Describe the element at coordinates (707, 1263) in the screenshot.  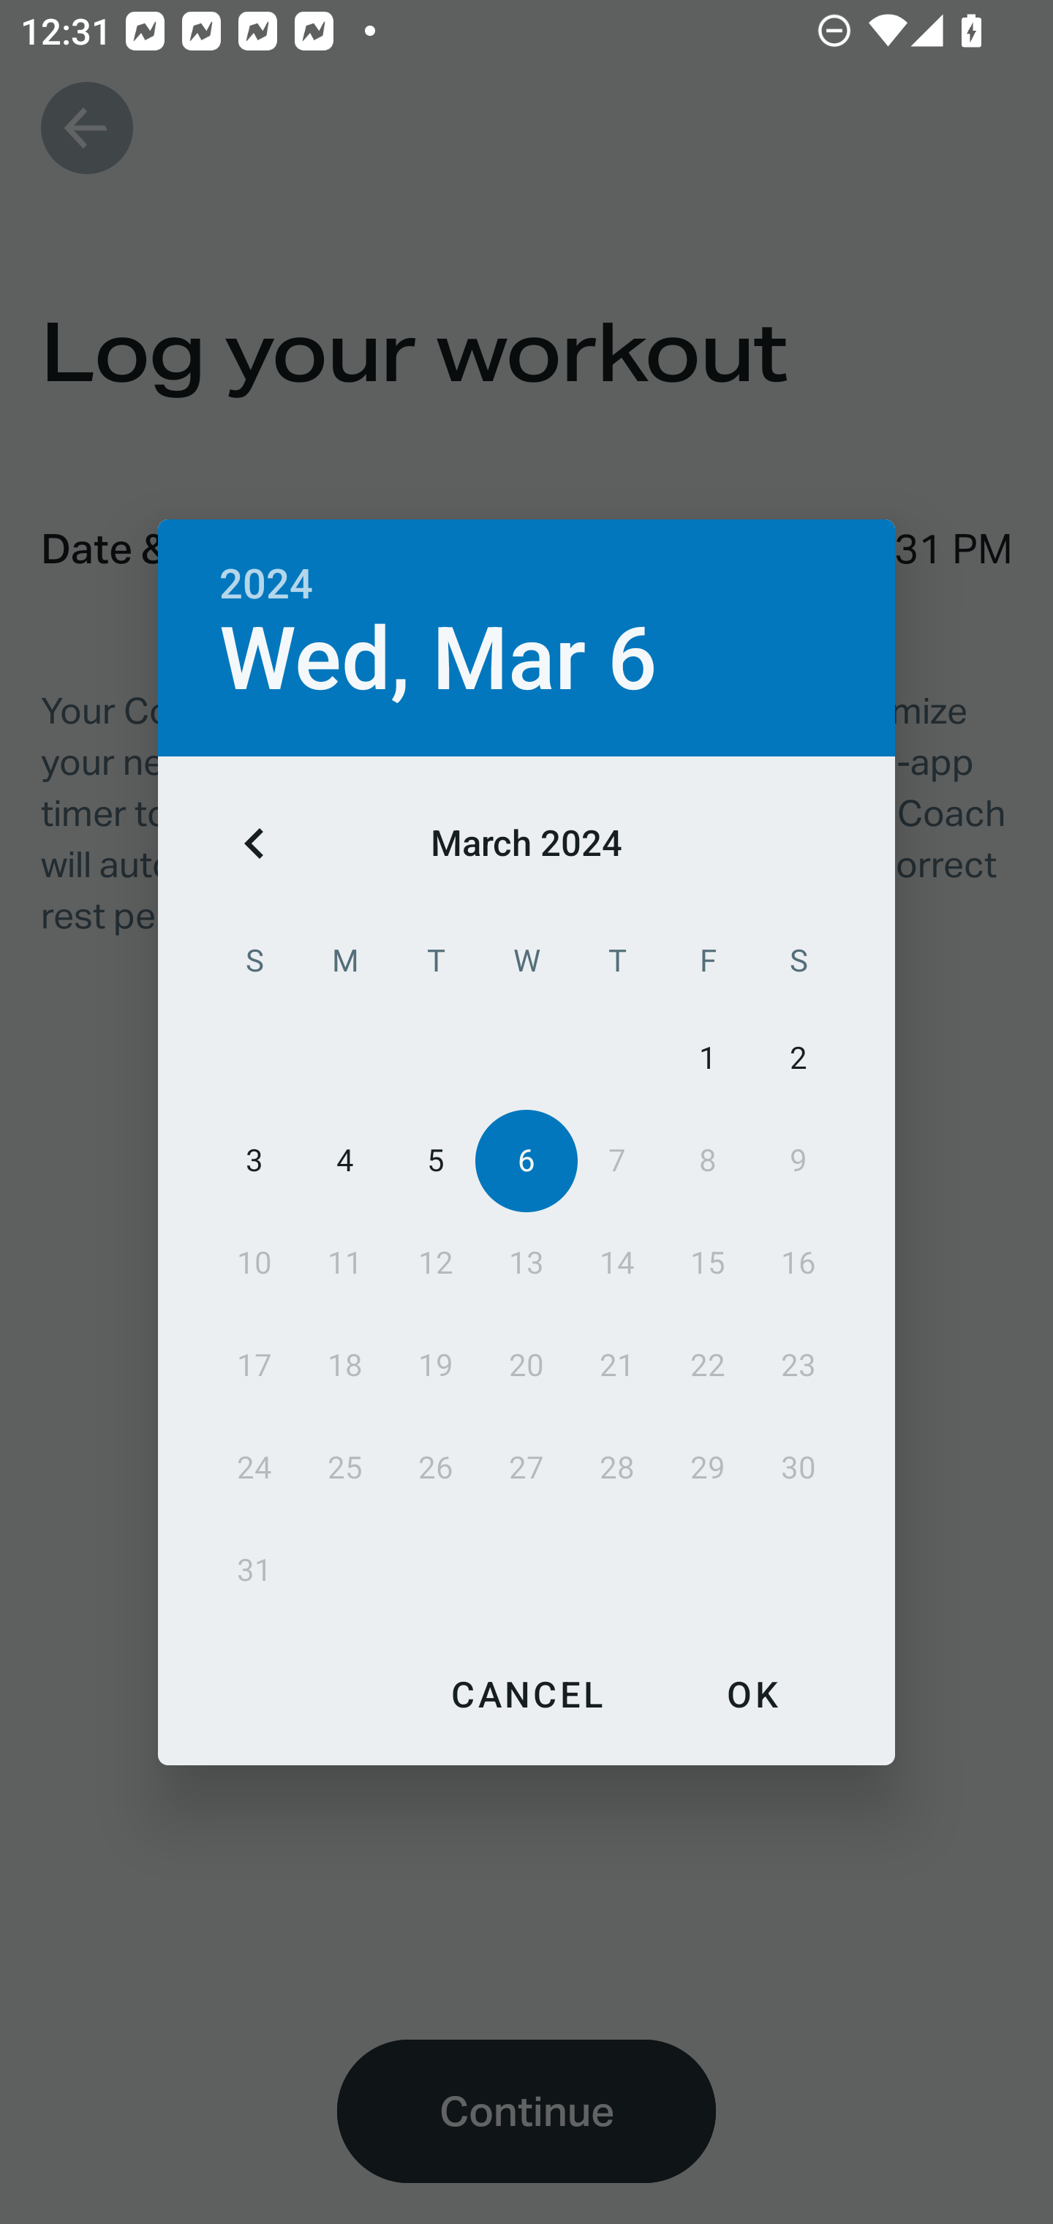
I see `15 15 March 2024` at that location.